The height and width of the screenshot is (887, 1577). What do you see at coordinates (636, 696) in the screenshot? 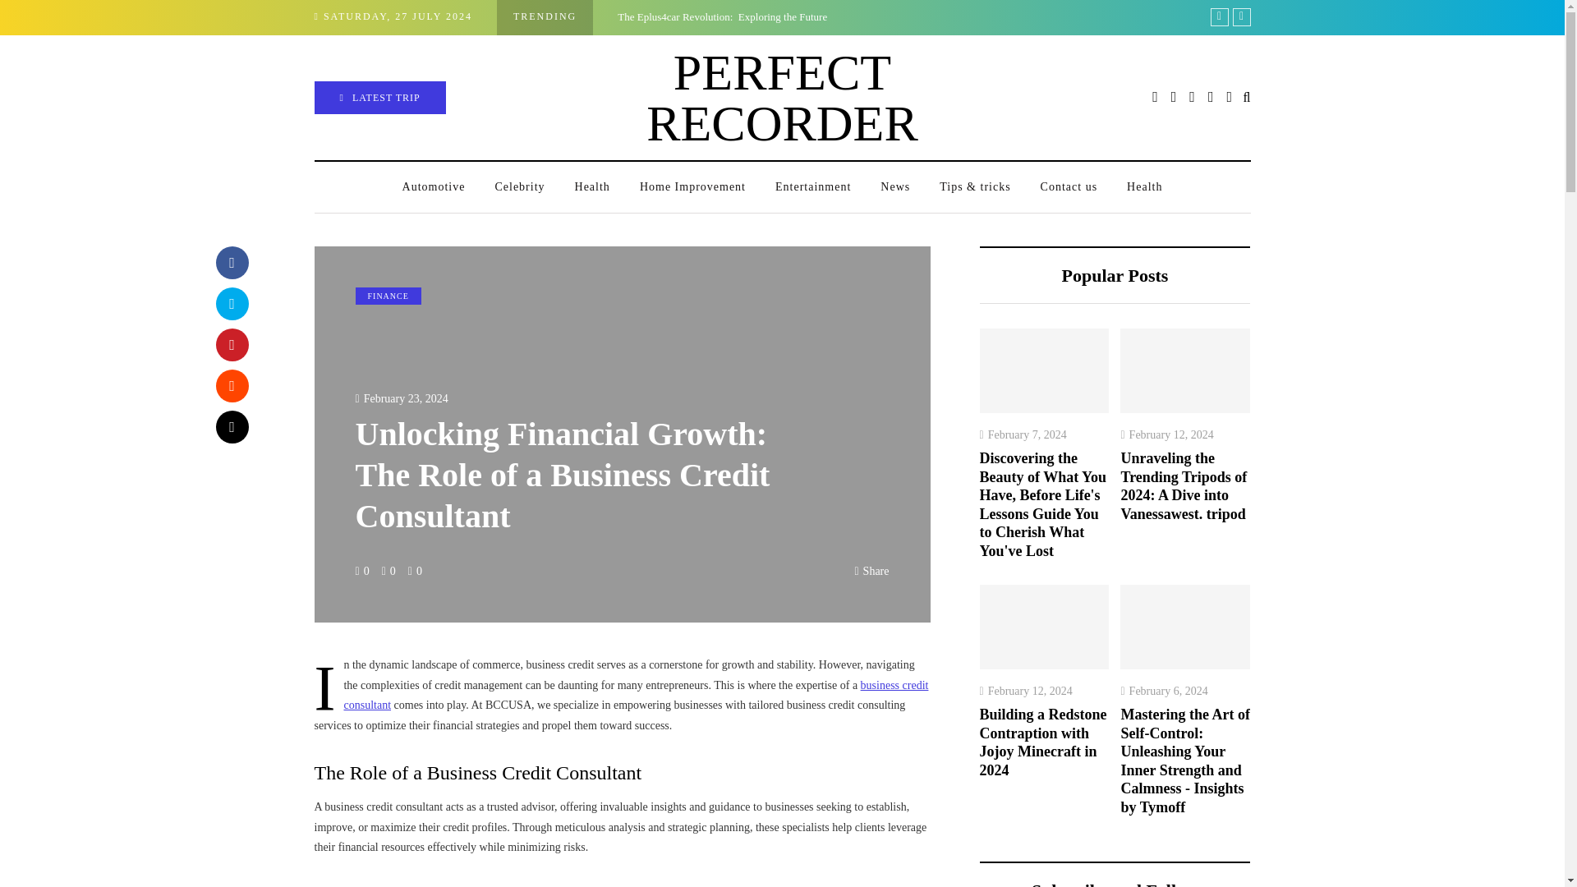
I see `business credit consultant` at bounding box center [636, 696].